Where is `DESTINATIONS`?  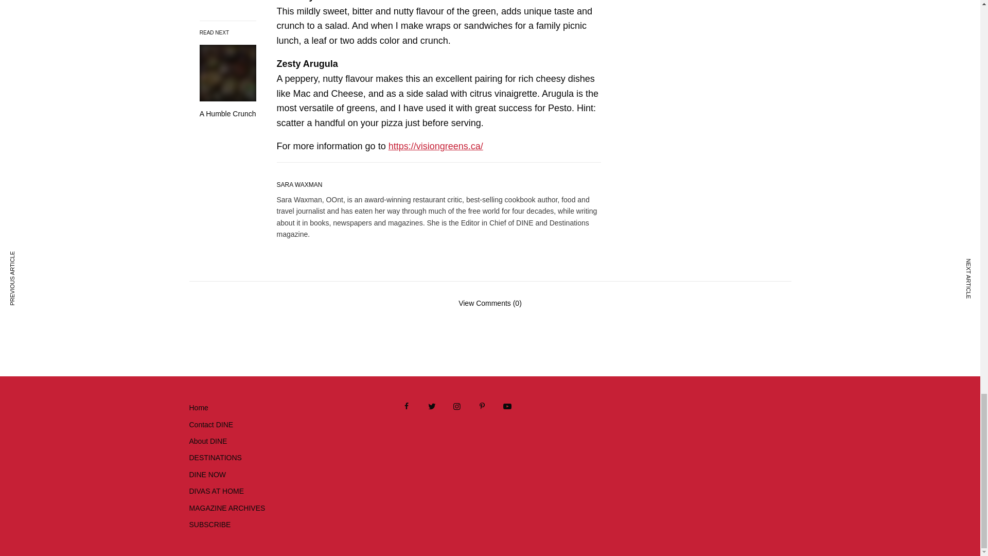 DESTINATIONS is located at coordinates (216, 458).